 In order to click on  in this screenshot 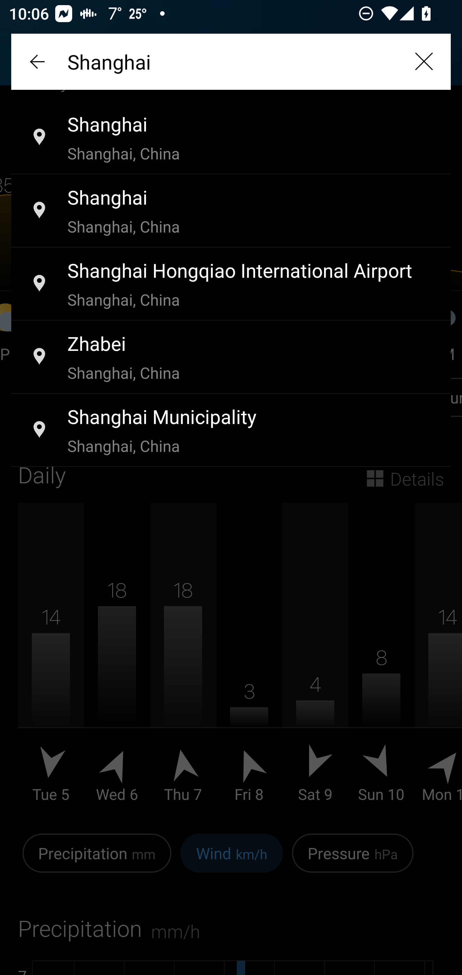, I will do `click(38, 62)`.